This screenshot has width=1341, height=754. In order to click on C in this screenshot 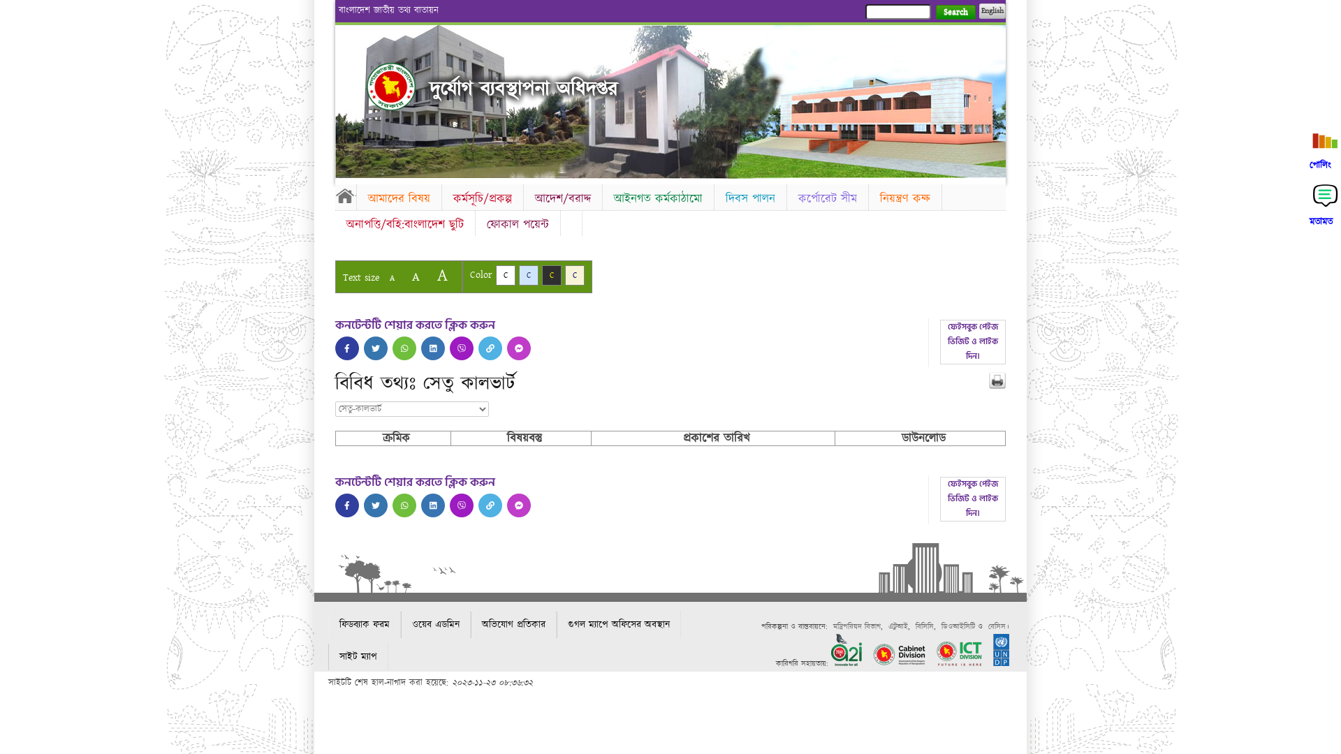, I will do `click(506, 275)`.